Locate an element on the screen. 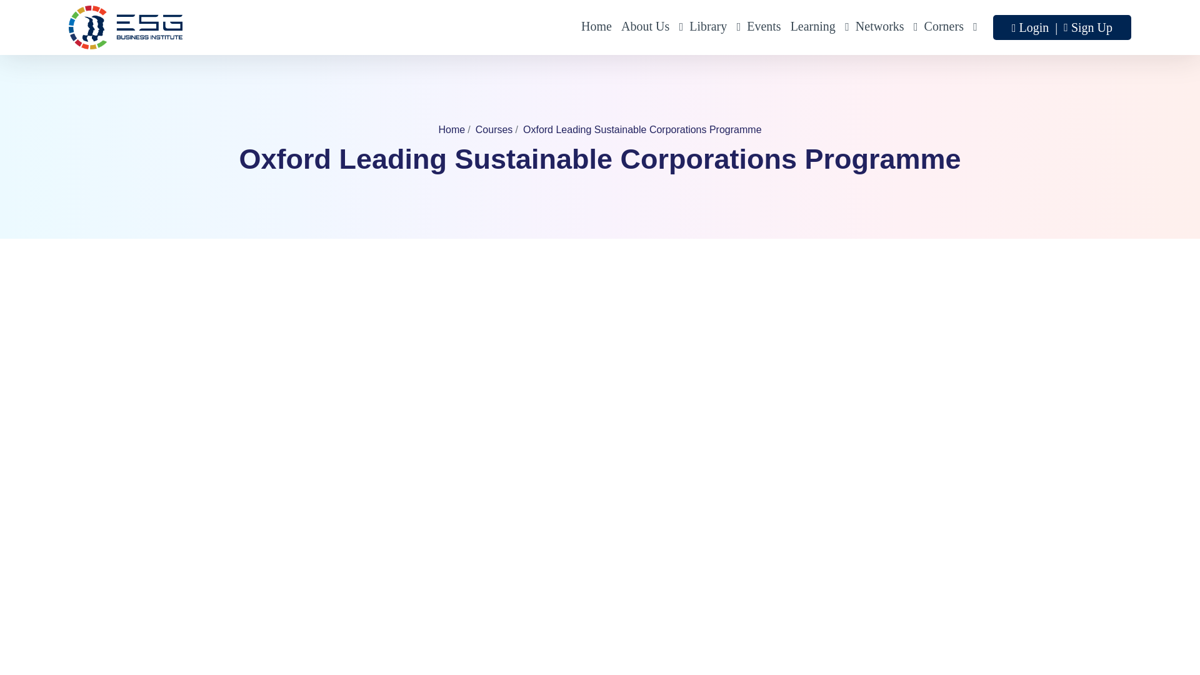  Learning is located at coordinates (818, 27).